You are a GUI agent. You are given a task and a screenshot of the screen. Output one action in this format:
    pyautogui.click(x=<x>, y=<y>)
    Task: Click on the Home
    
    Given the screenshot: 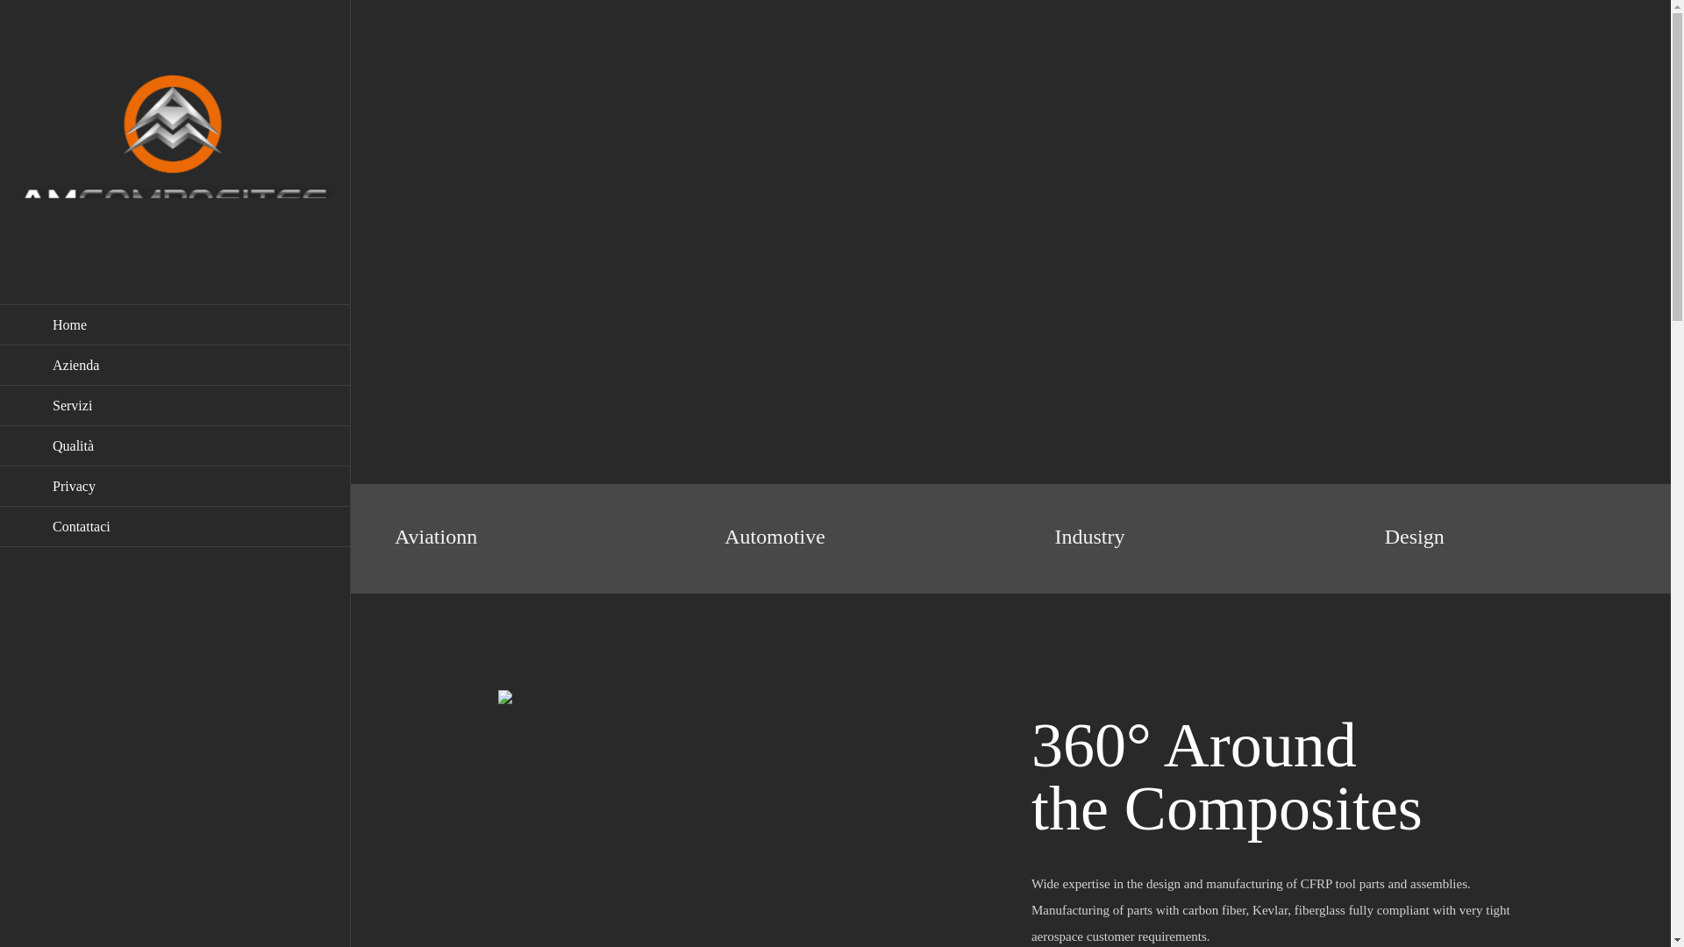 What is the action you would take?
    pyautogui.click(x=175, y=324)
    